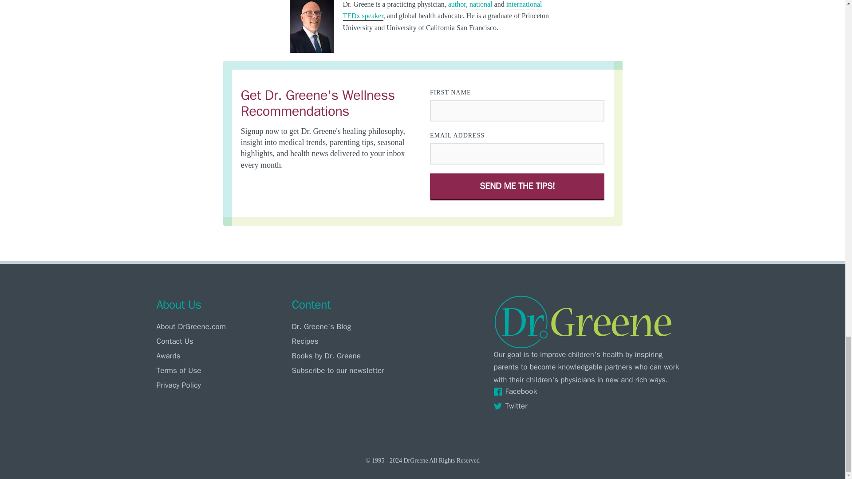 The width and height of the screenshot is (852, 479). Describe the element at coordinates (221, 341) in the screenshot. I see `Contact Us` at that location.